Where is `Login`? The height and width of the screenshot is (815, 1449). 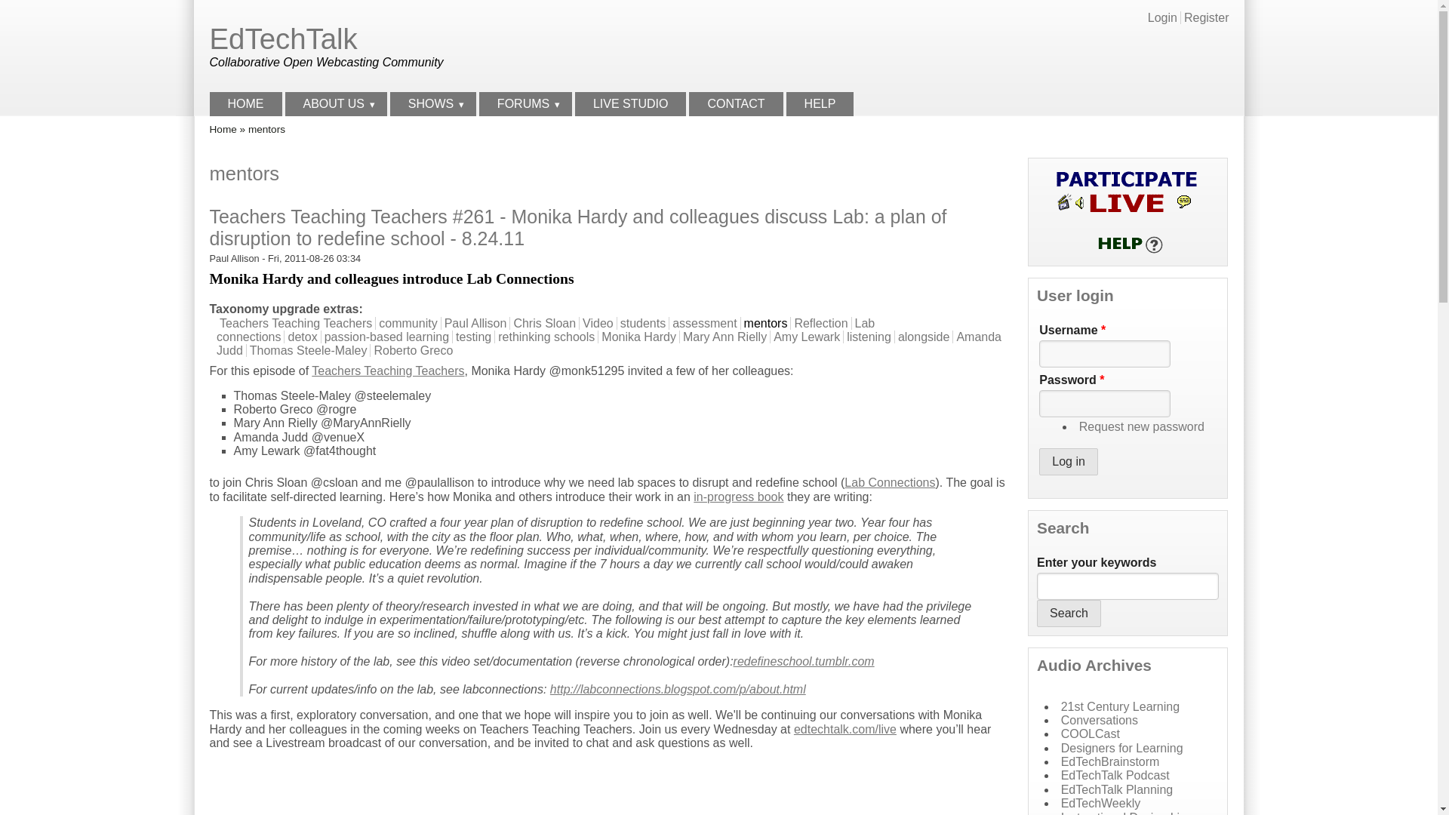
Login is located at coordinates (1162, 18).